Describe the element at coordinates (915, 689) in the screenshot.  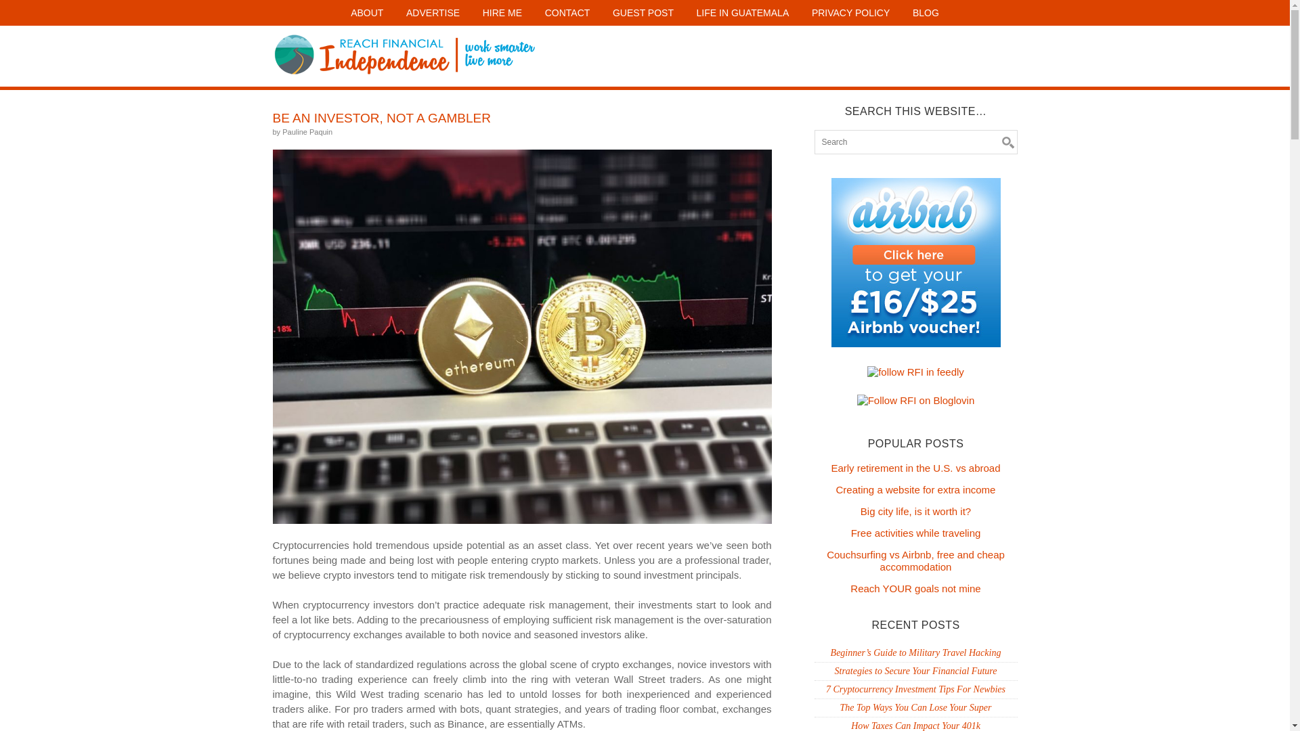
I see `7 Cryptocurrency Investment Tips For Newbies` at that location.